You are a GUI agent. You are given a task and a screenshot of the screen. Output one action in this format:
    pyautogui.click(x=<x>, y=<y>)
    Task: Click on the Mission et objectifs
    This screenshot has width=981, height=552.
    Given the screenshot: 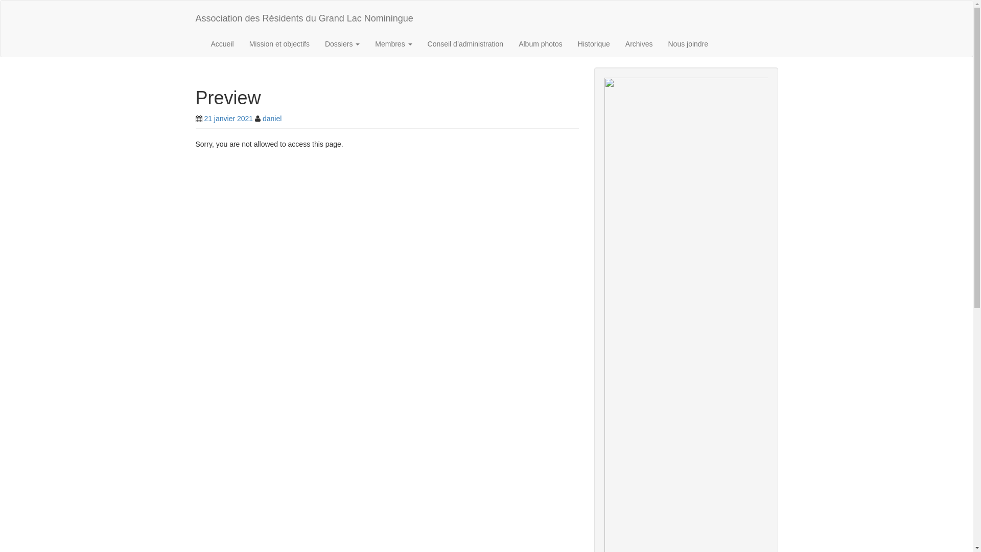 What is the action you would take?
    pyautogui.click(x=279, y=44)
    